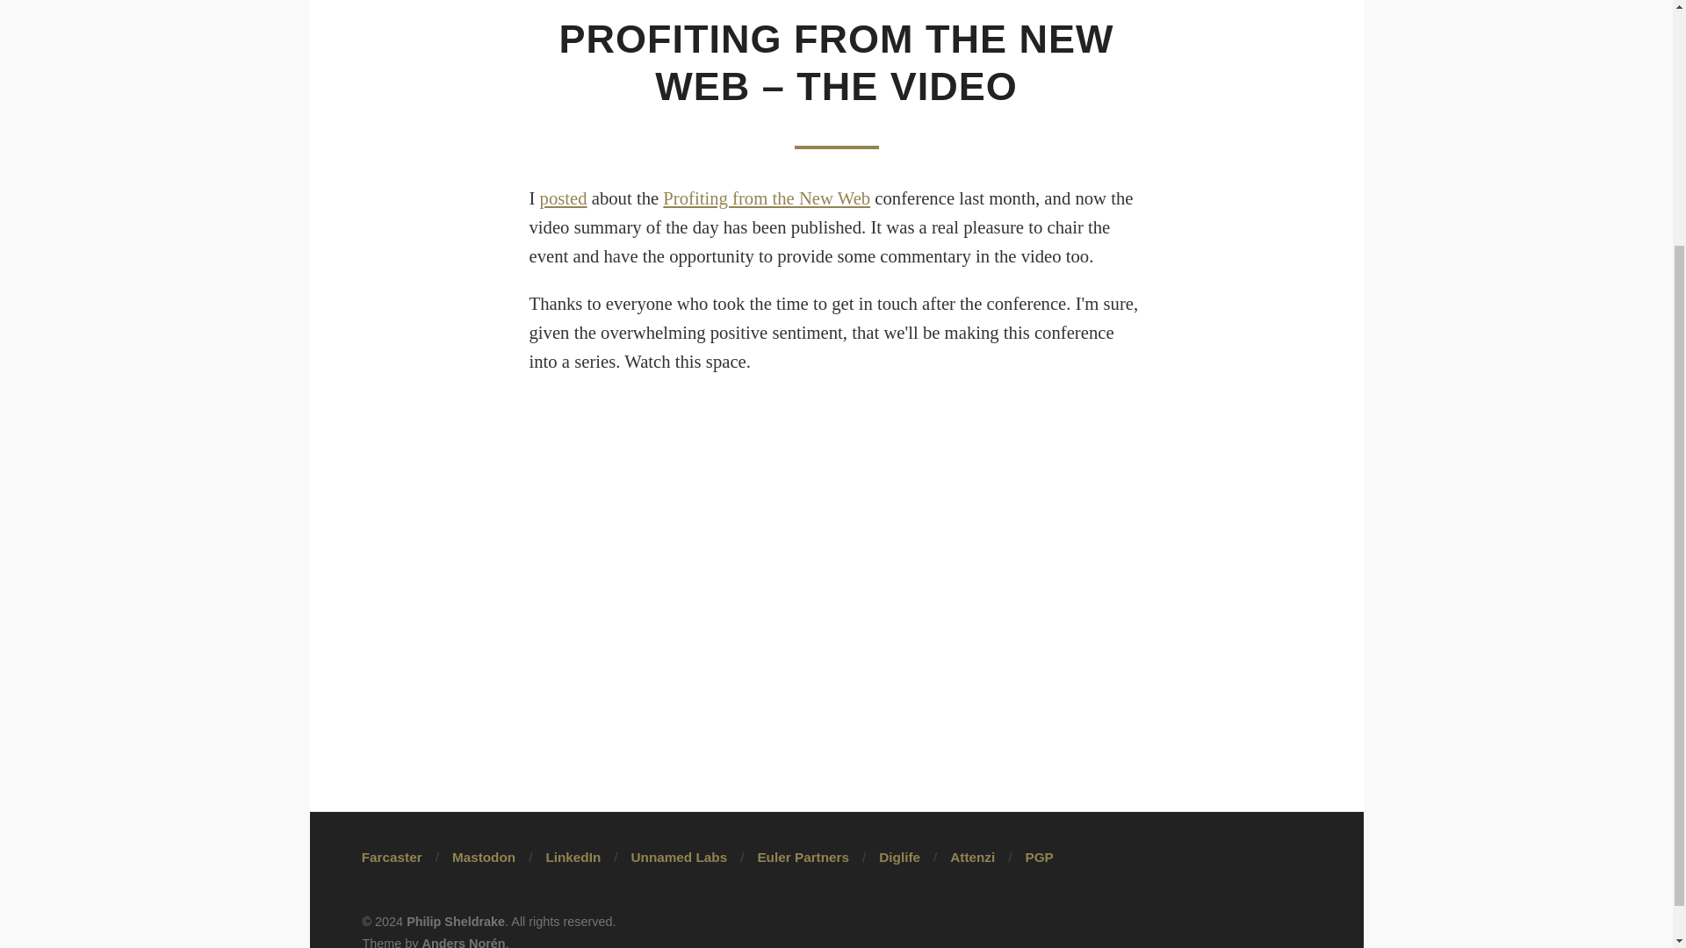 The image size is (1686, 948). What do you see at coordinates (803, 857) in the screenshot?
I see `Euler Partners` at bounding box center [803, 857].